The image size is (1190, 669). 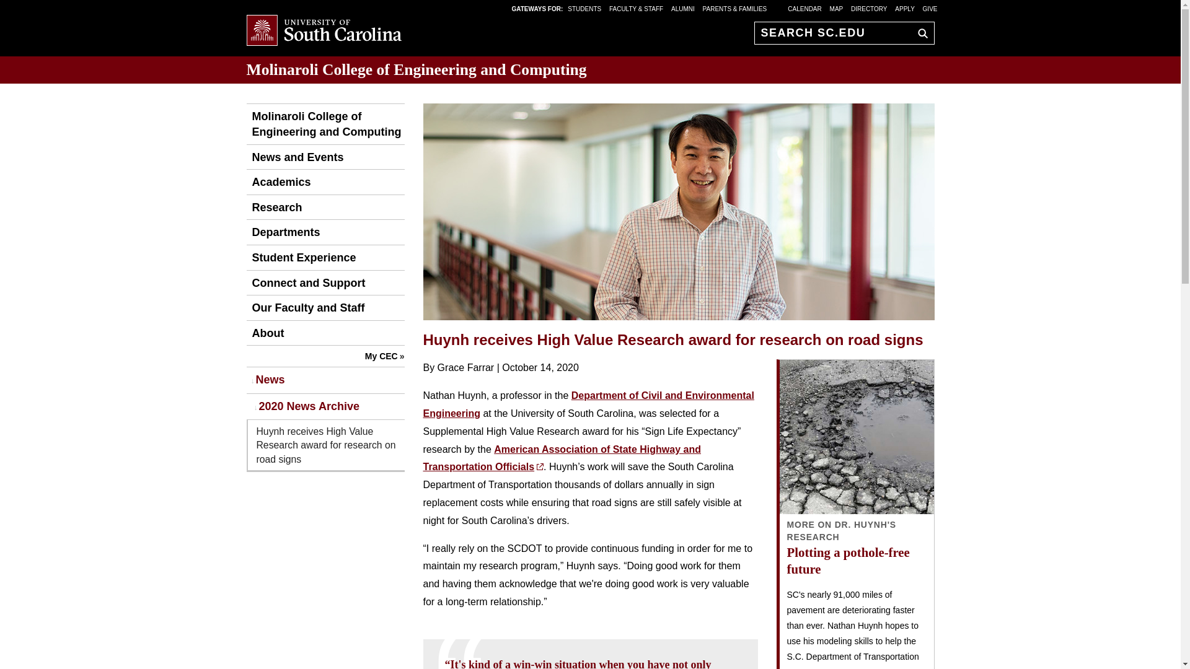 I want to click on GIVE, so click(x=930, y=8).